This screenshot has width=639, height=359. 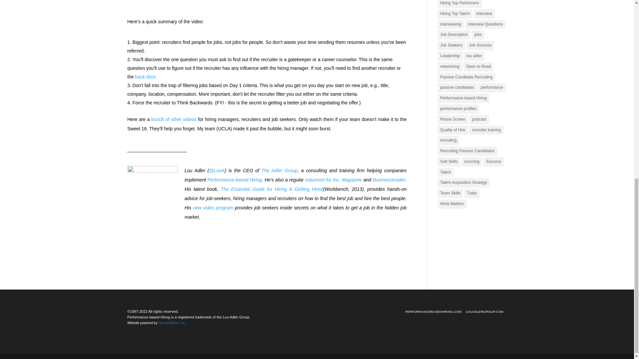 I want to click on new video program, so click(x=213, y=207).